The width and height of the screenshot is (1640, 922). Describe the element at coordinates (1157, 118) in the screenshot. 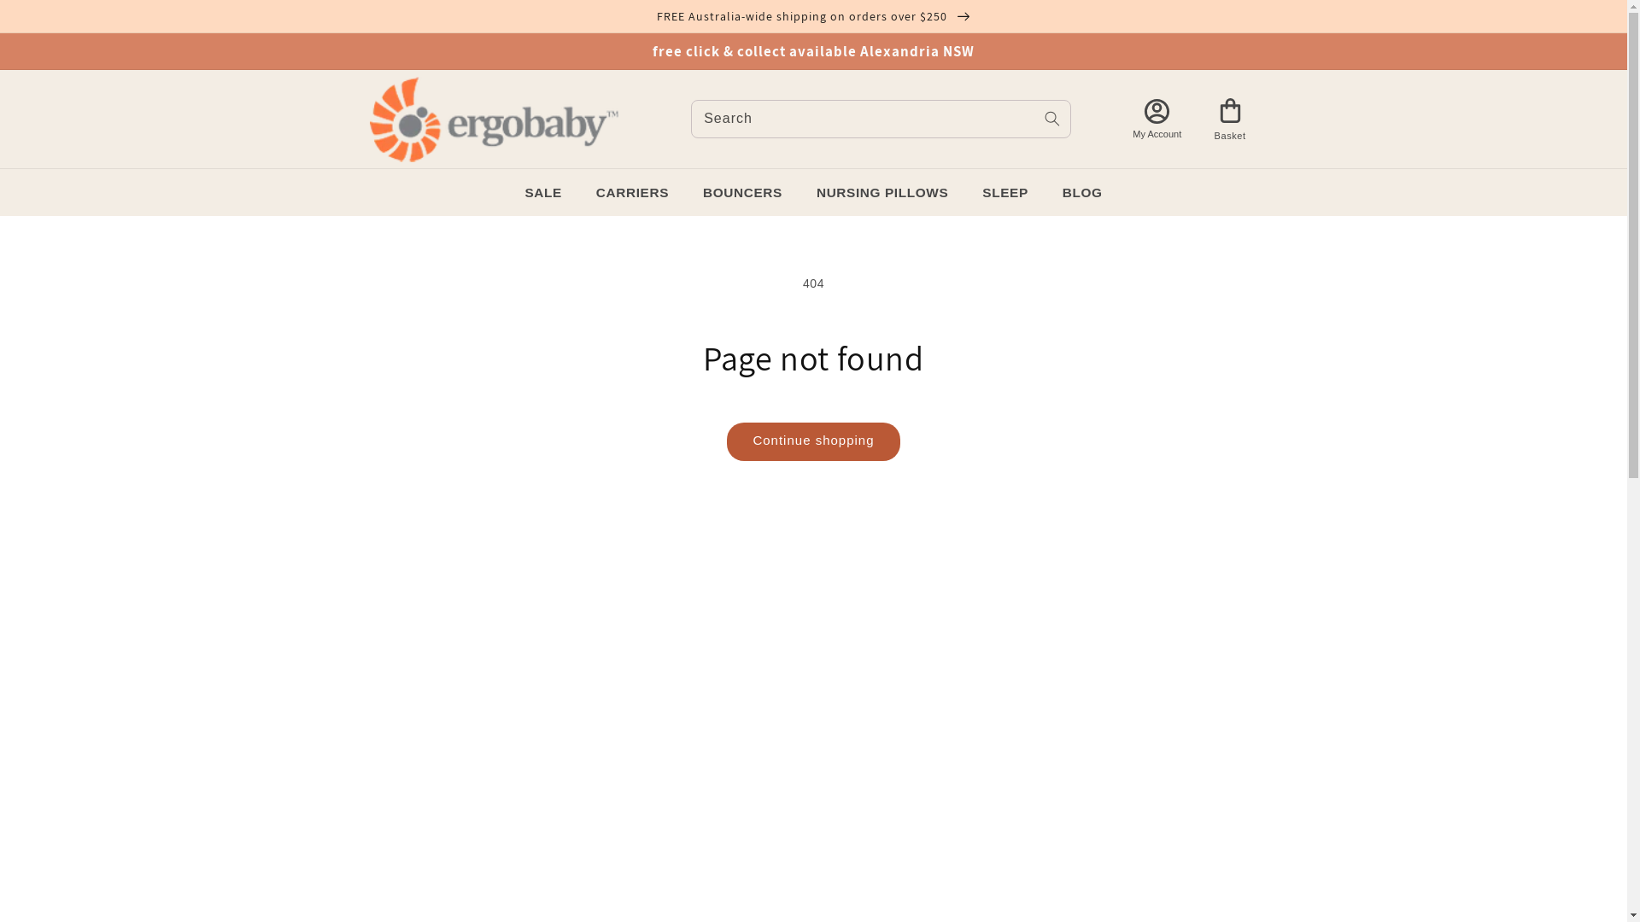

I see `My Account` at that location.